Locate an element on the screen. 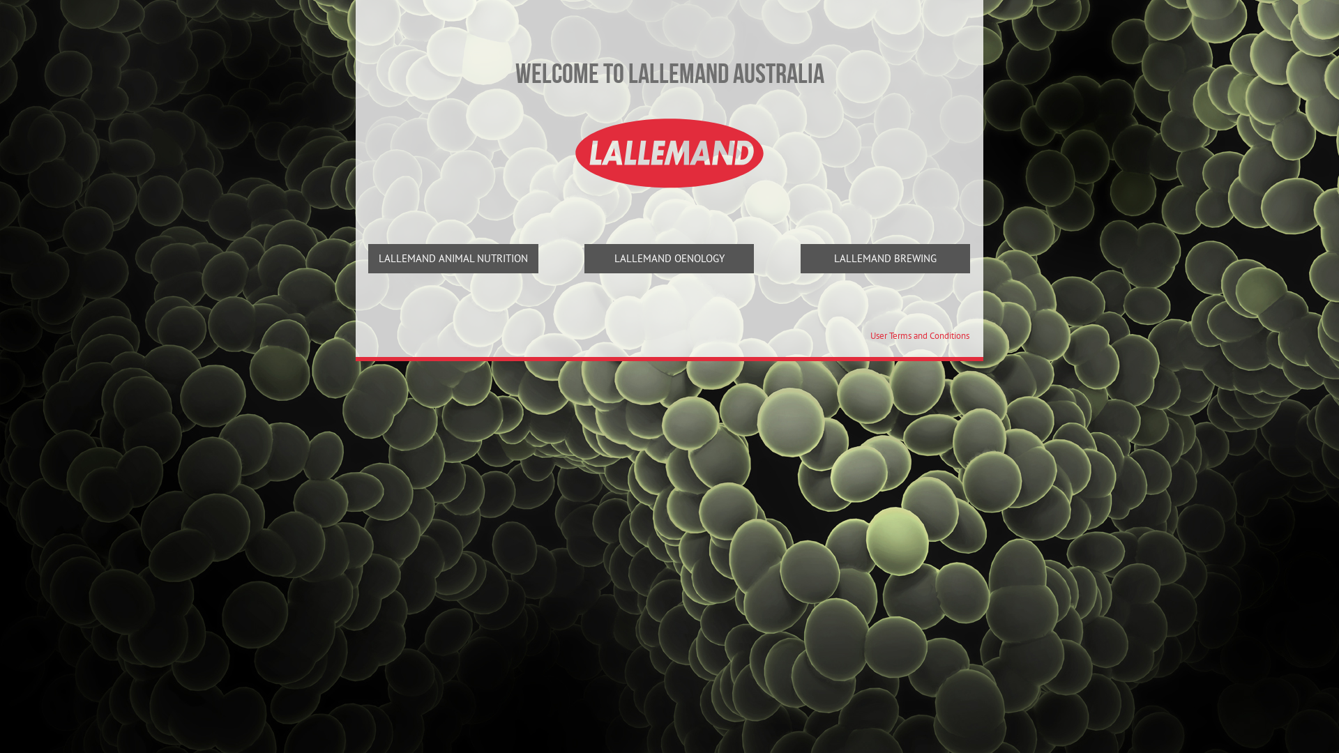 Image resolution: width=1339 pixels, height=753 pixels. LALLEMAND ANIMAL NUTRITION is located at coordinates (453, 259).